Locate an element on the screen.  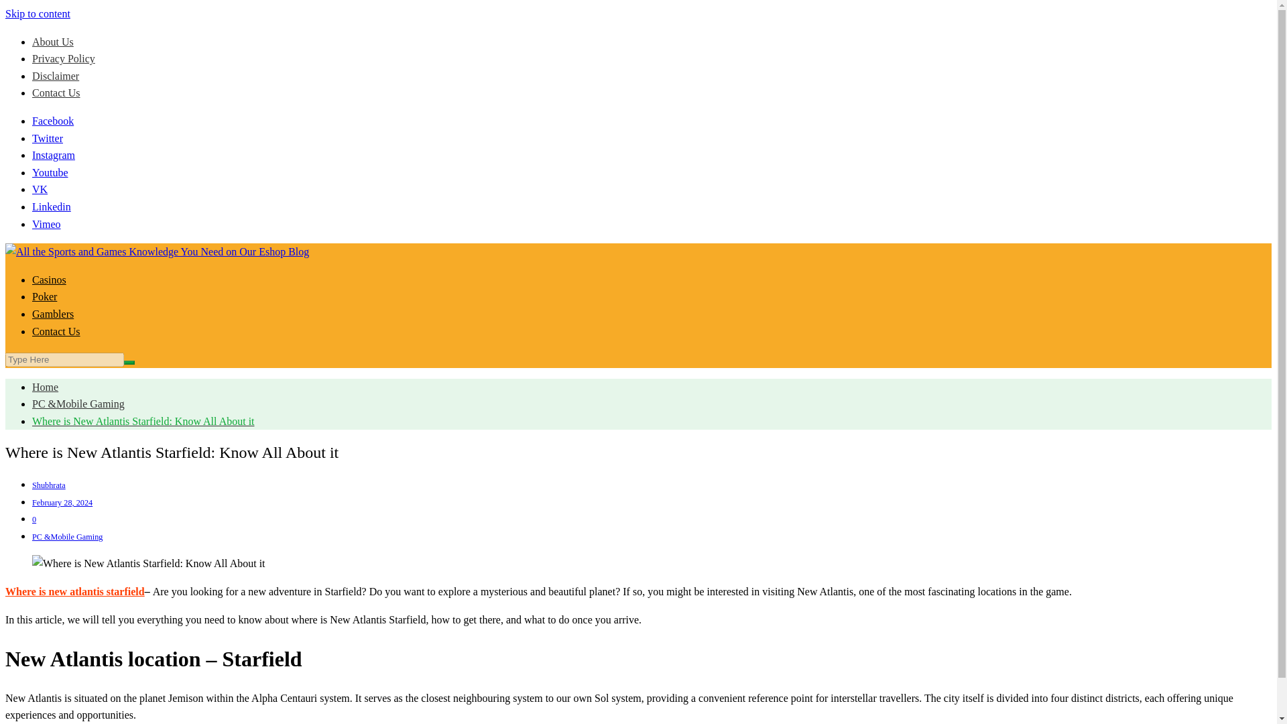
February 28, 2024 is located at coordinates (62, 503).